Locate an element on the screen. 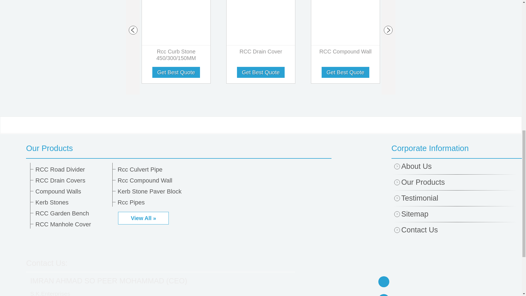  Kerb Stone Paver Block is located at coordinates (154, 191).